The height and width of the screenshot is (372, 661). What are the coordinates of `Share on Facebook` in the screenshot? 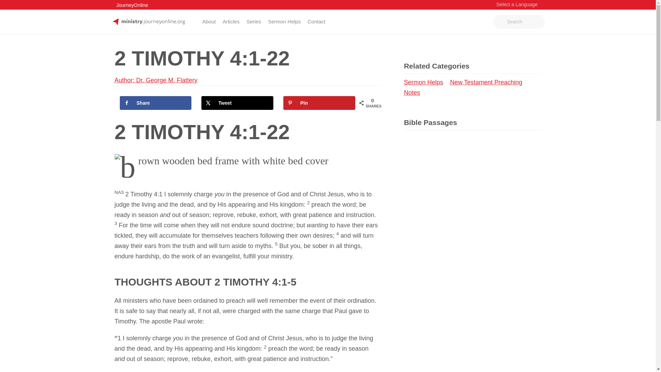 It's located at (156, 103).